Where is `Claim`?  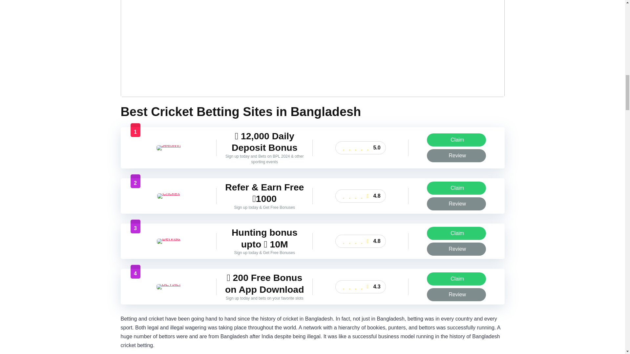 Claim is located at coordinates (456, 140).